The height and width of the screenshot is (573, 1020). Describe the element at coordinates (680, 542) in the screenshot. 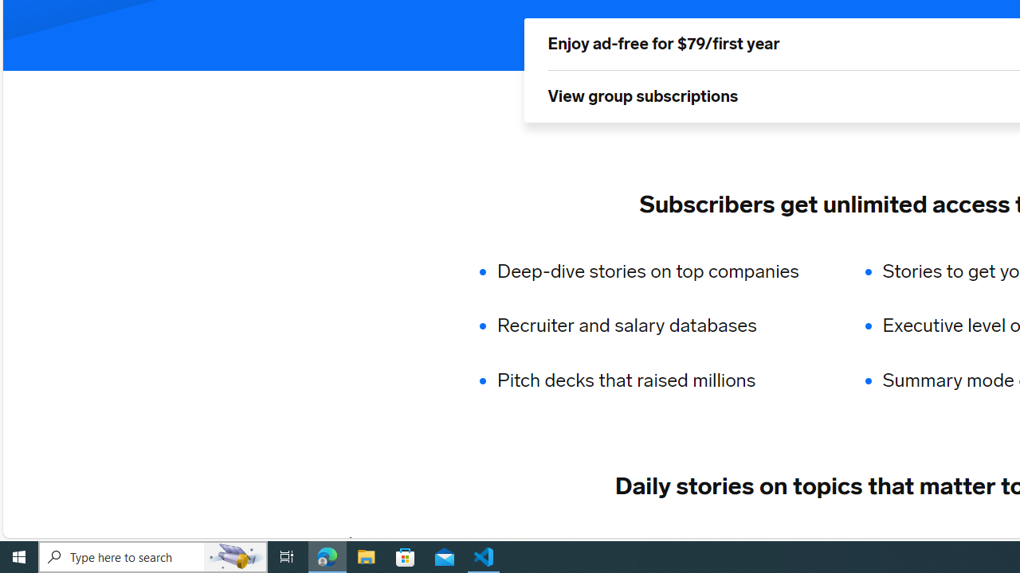

I see `FINANCE` at that location.